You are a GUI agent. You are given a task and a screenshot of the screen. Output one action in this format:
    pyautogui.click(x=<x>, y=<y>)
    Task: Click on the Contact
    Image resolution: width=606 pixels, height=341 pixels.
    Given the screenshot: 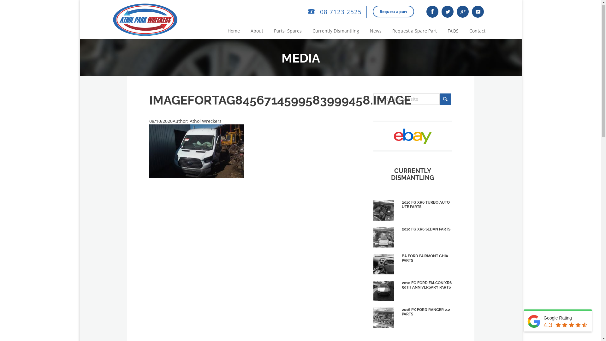 What is the action you would take?
    pyautogui.click(x=477, y=32)
    